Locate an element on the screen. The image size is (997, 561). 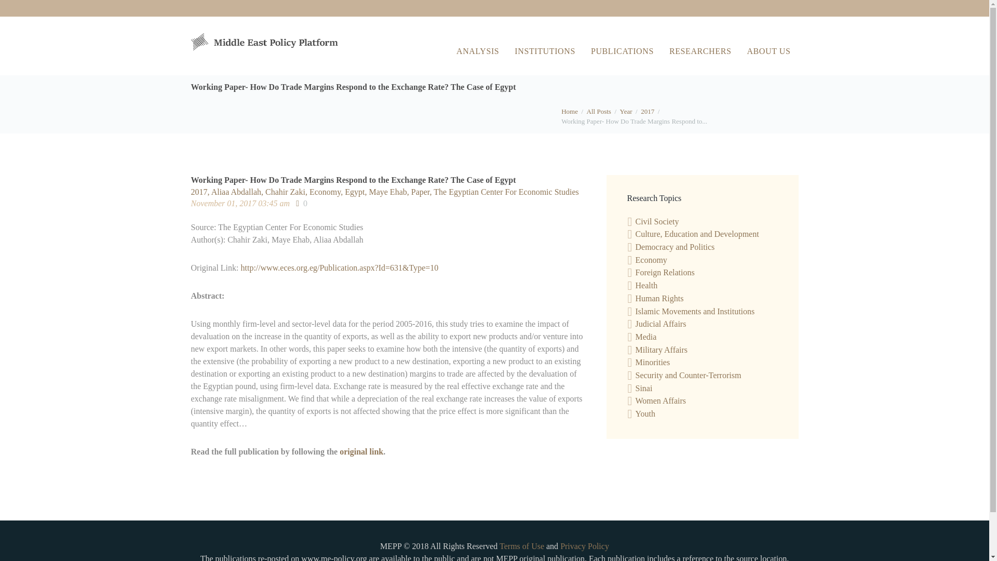
RESEARCHERS is located at coordinates (700, 51).